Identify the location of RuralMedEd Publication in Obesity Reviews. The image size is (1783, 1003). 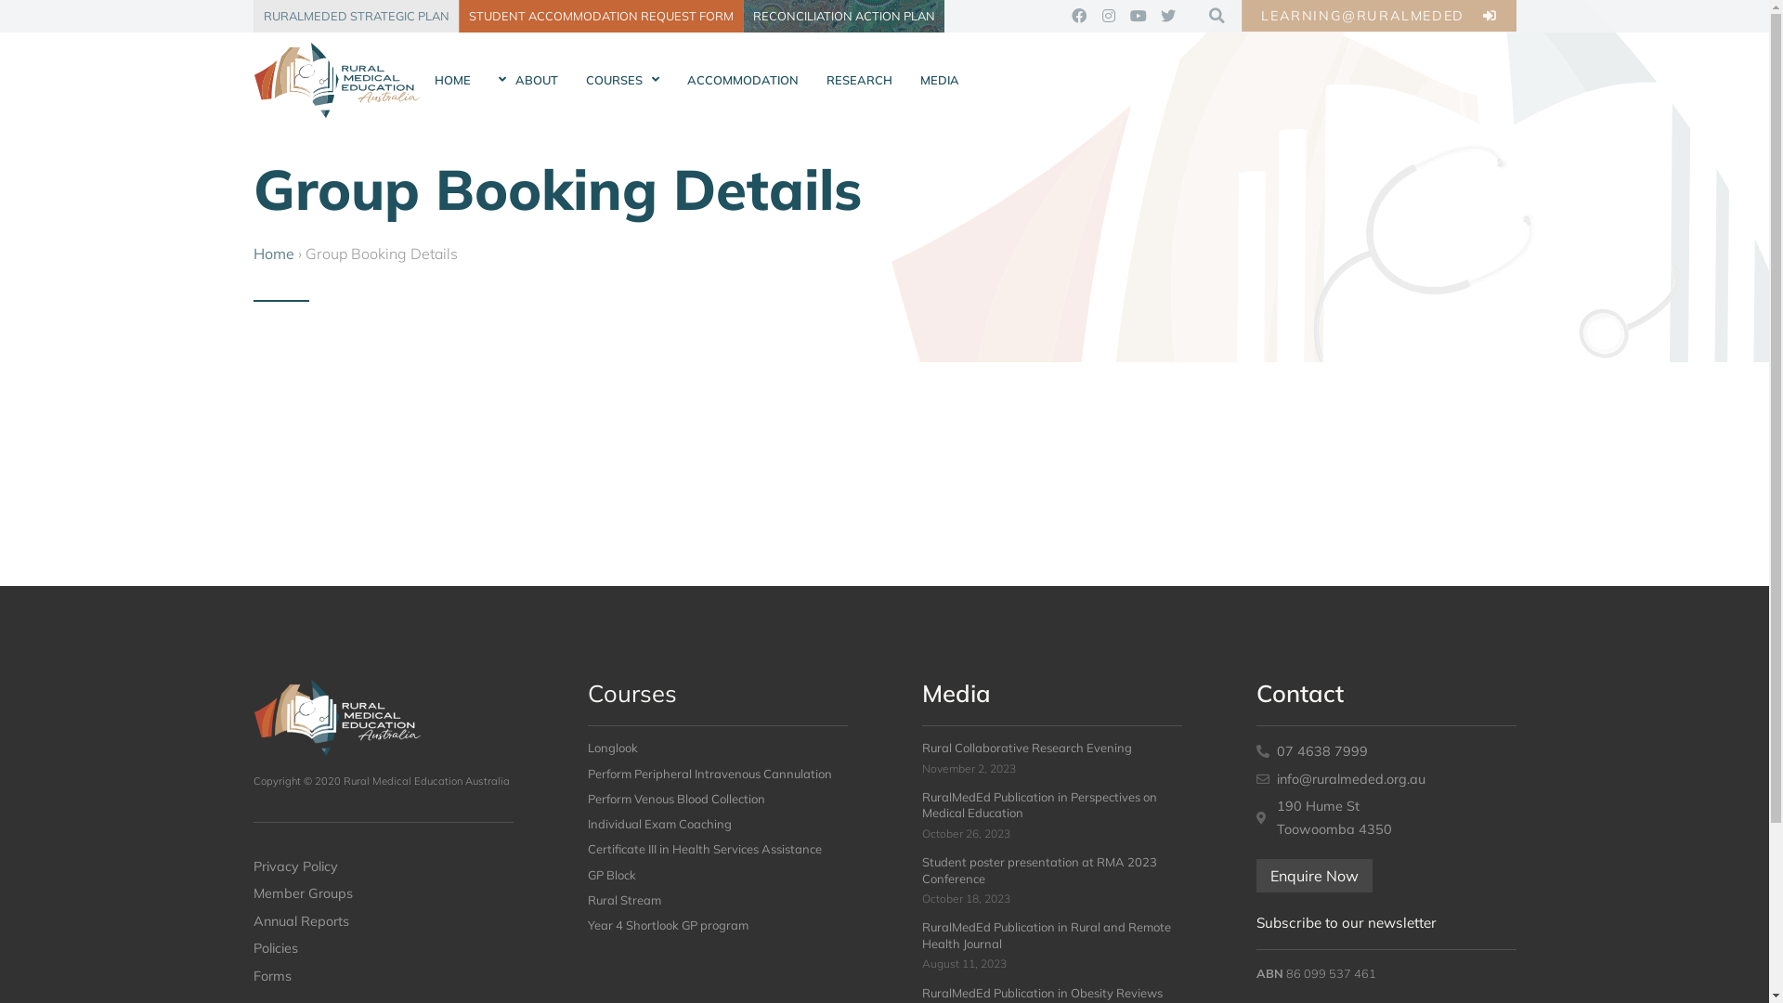
(1042, 993).